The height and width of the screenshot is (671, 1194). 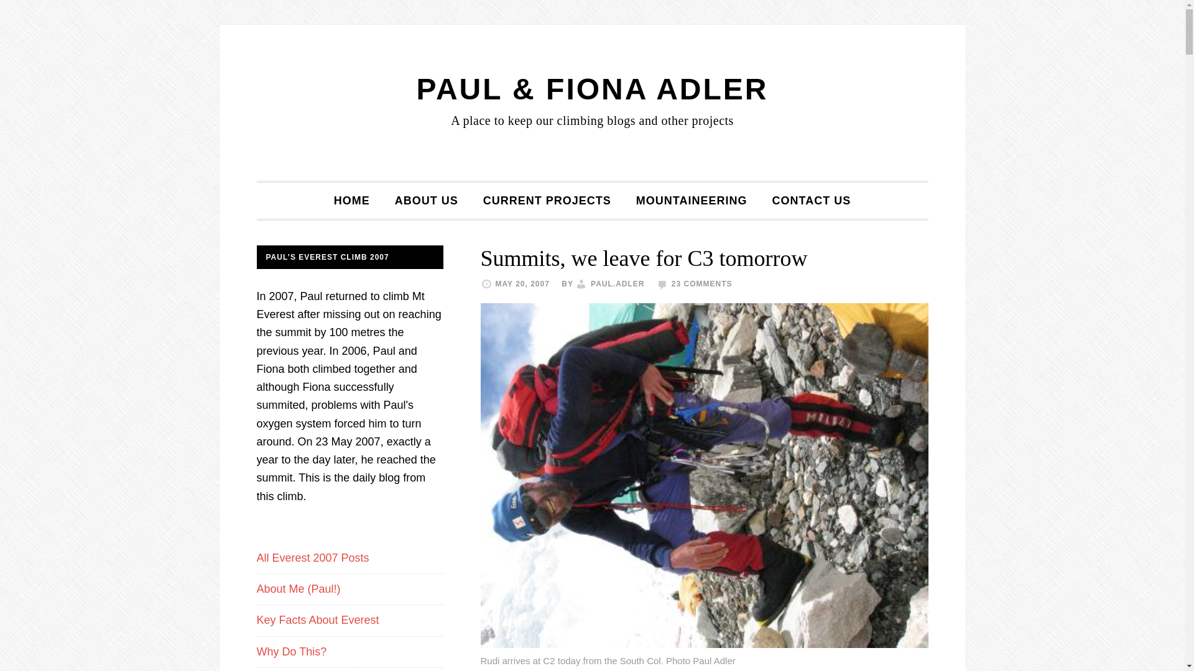 I want to click on MOUNTAINEERING, so click(x=692, y=200).